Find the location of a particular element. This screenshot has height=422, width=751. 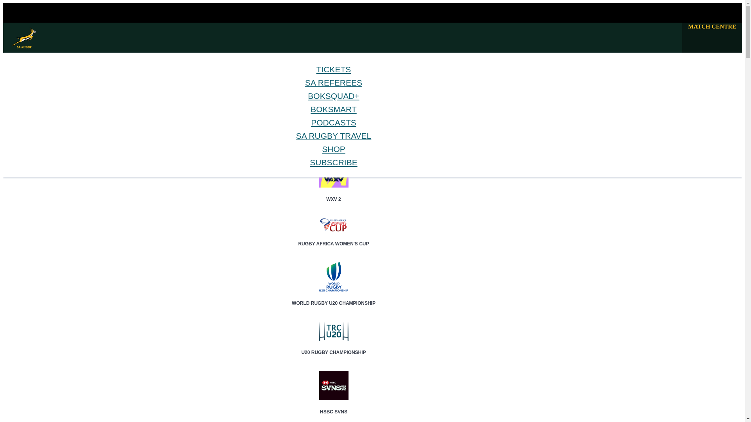

BOKSQUAD is located at coordinates (45, 118).